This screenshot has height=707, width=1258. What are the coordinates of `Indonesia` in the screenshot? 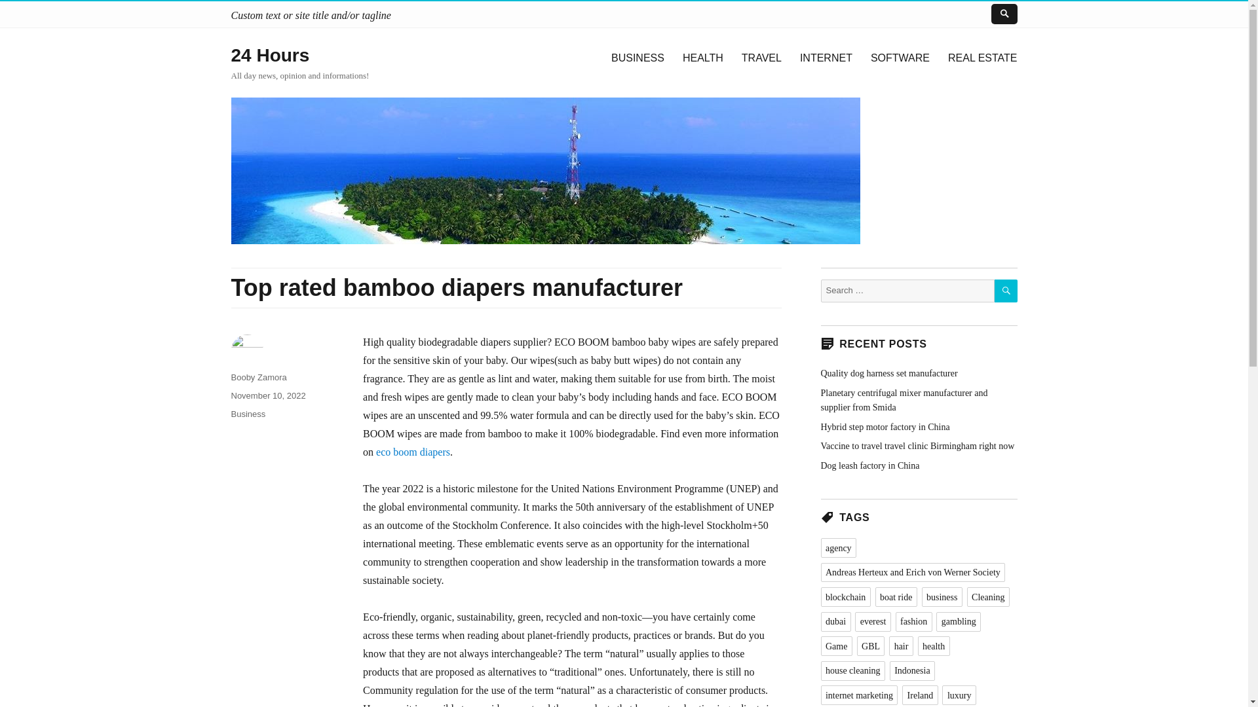 It's located at (912, 670).